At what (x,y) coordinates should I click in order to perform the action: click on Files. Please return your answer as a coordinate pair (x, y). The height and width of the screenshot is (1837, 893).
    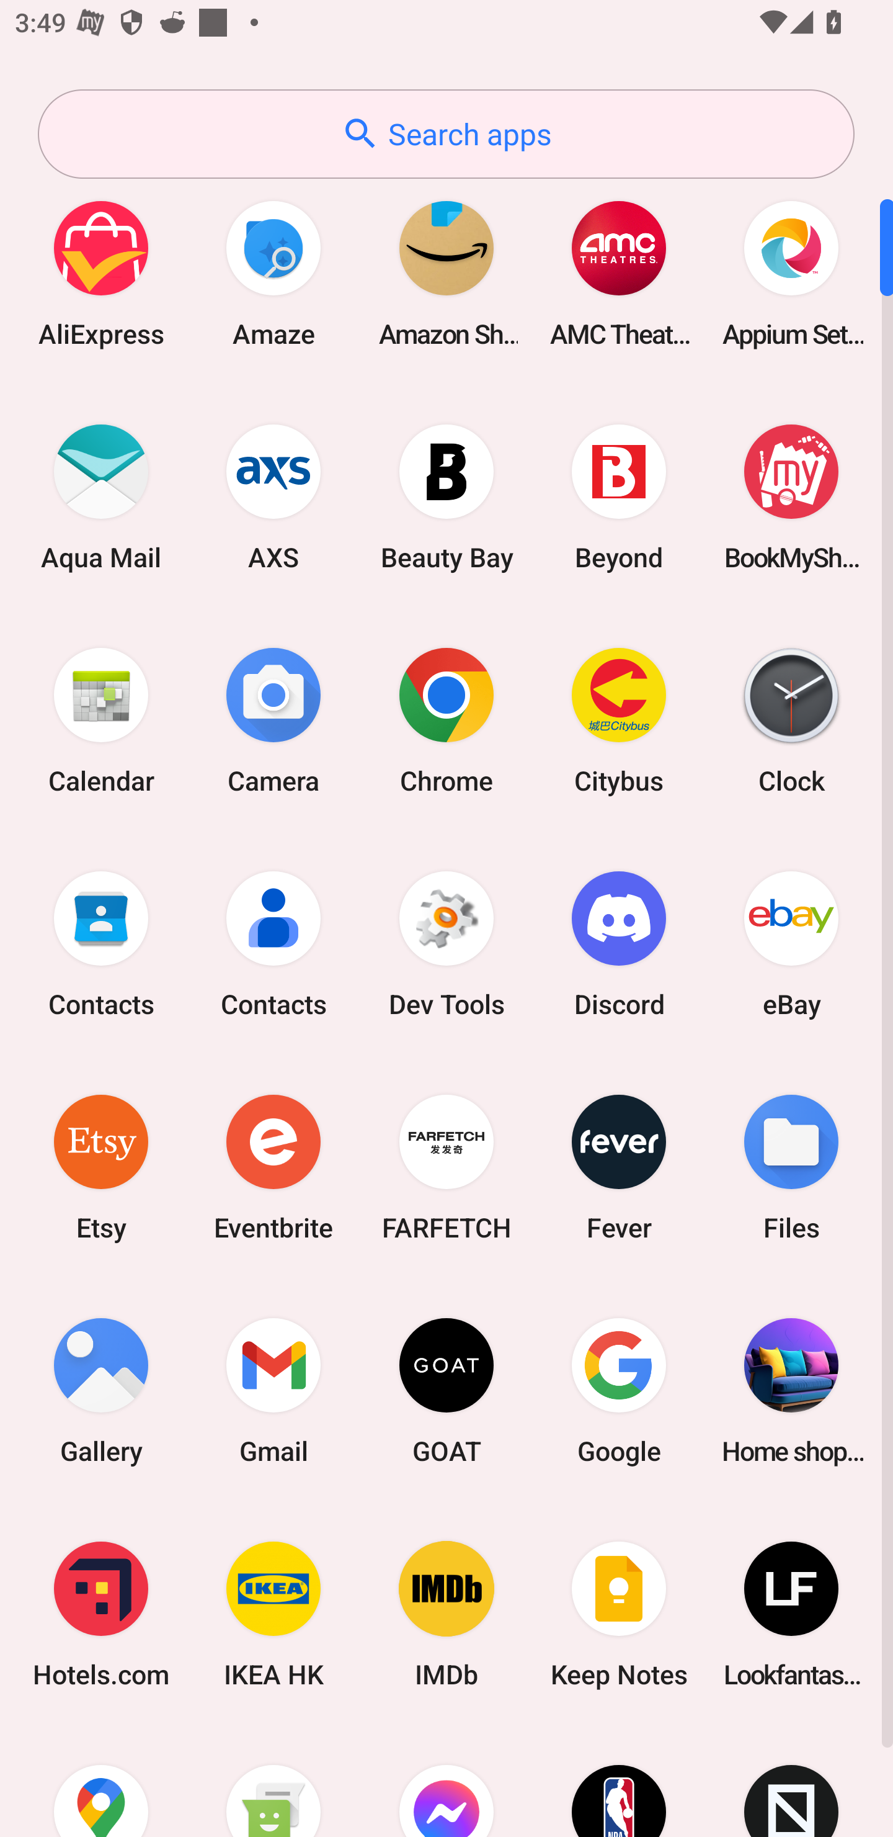
    Looking at the image, I should click on (791, 1167).